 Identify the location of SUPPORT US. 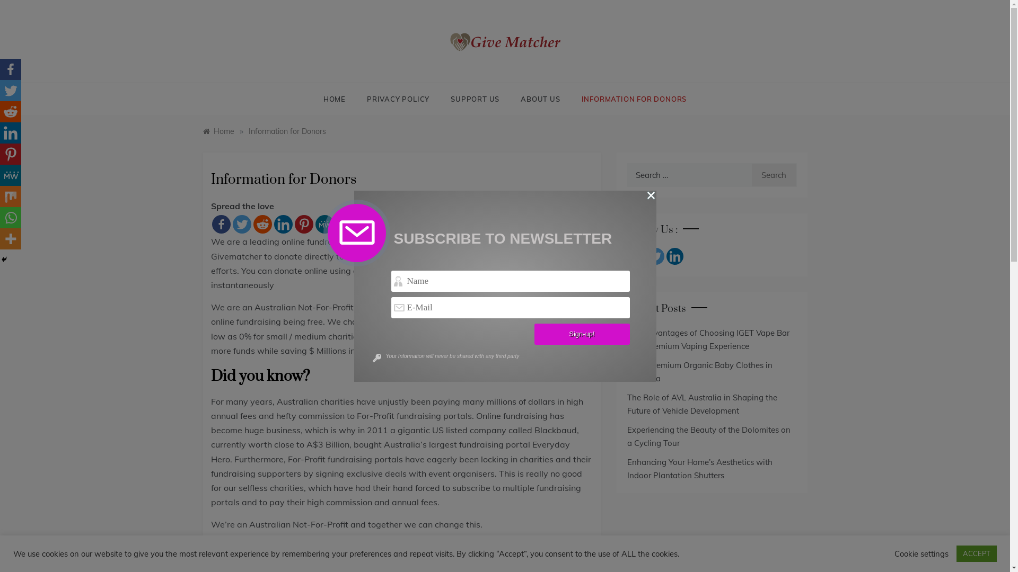
(475, 99).